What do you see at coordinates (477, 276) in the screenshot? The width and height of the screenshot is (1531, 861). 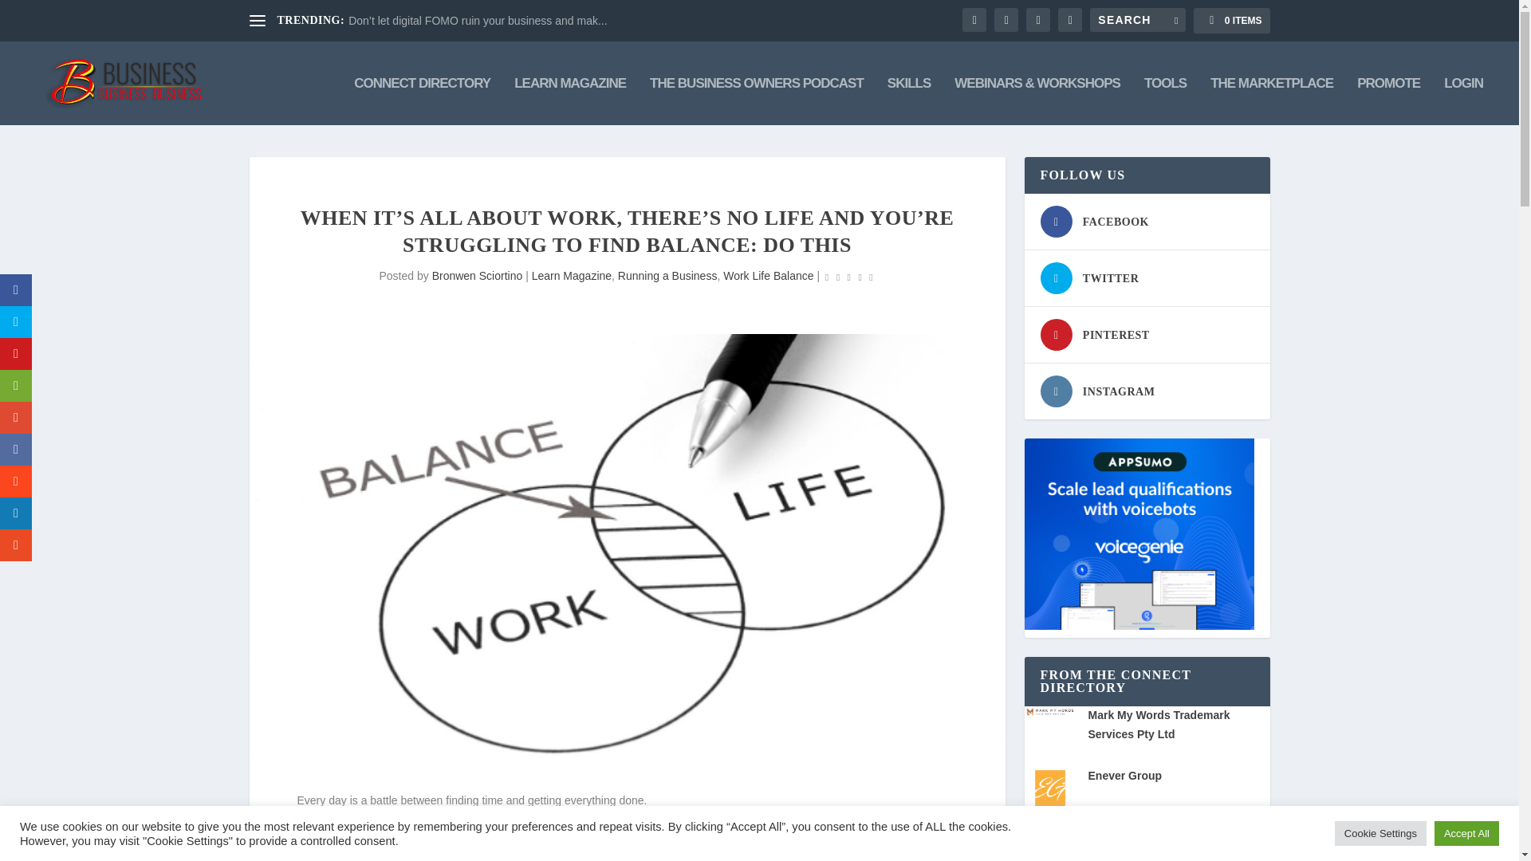 I see `Posts by Bronwen Sciortino` at bounding box center [477, 276].